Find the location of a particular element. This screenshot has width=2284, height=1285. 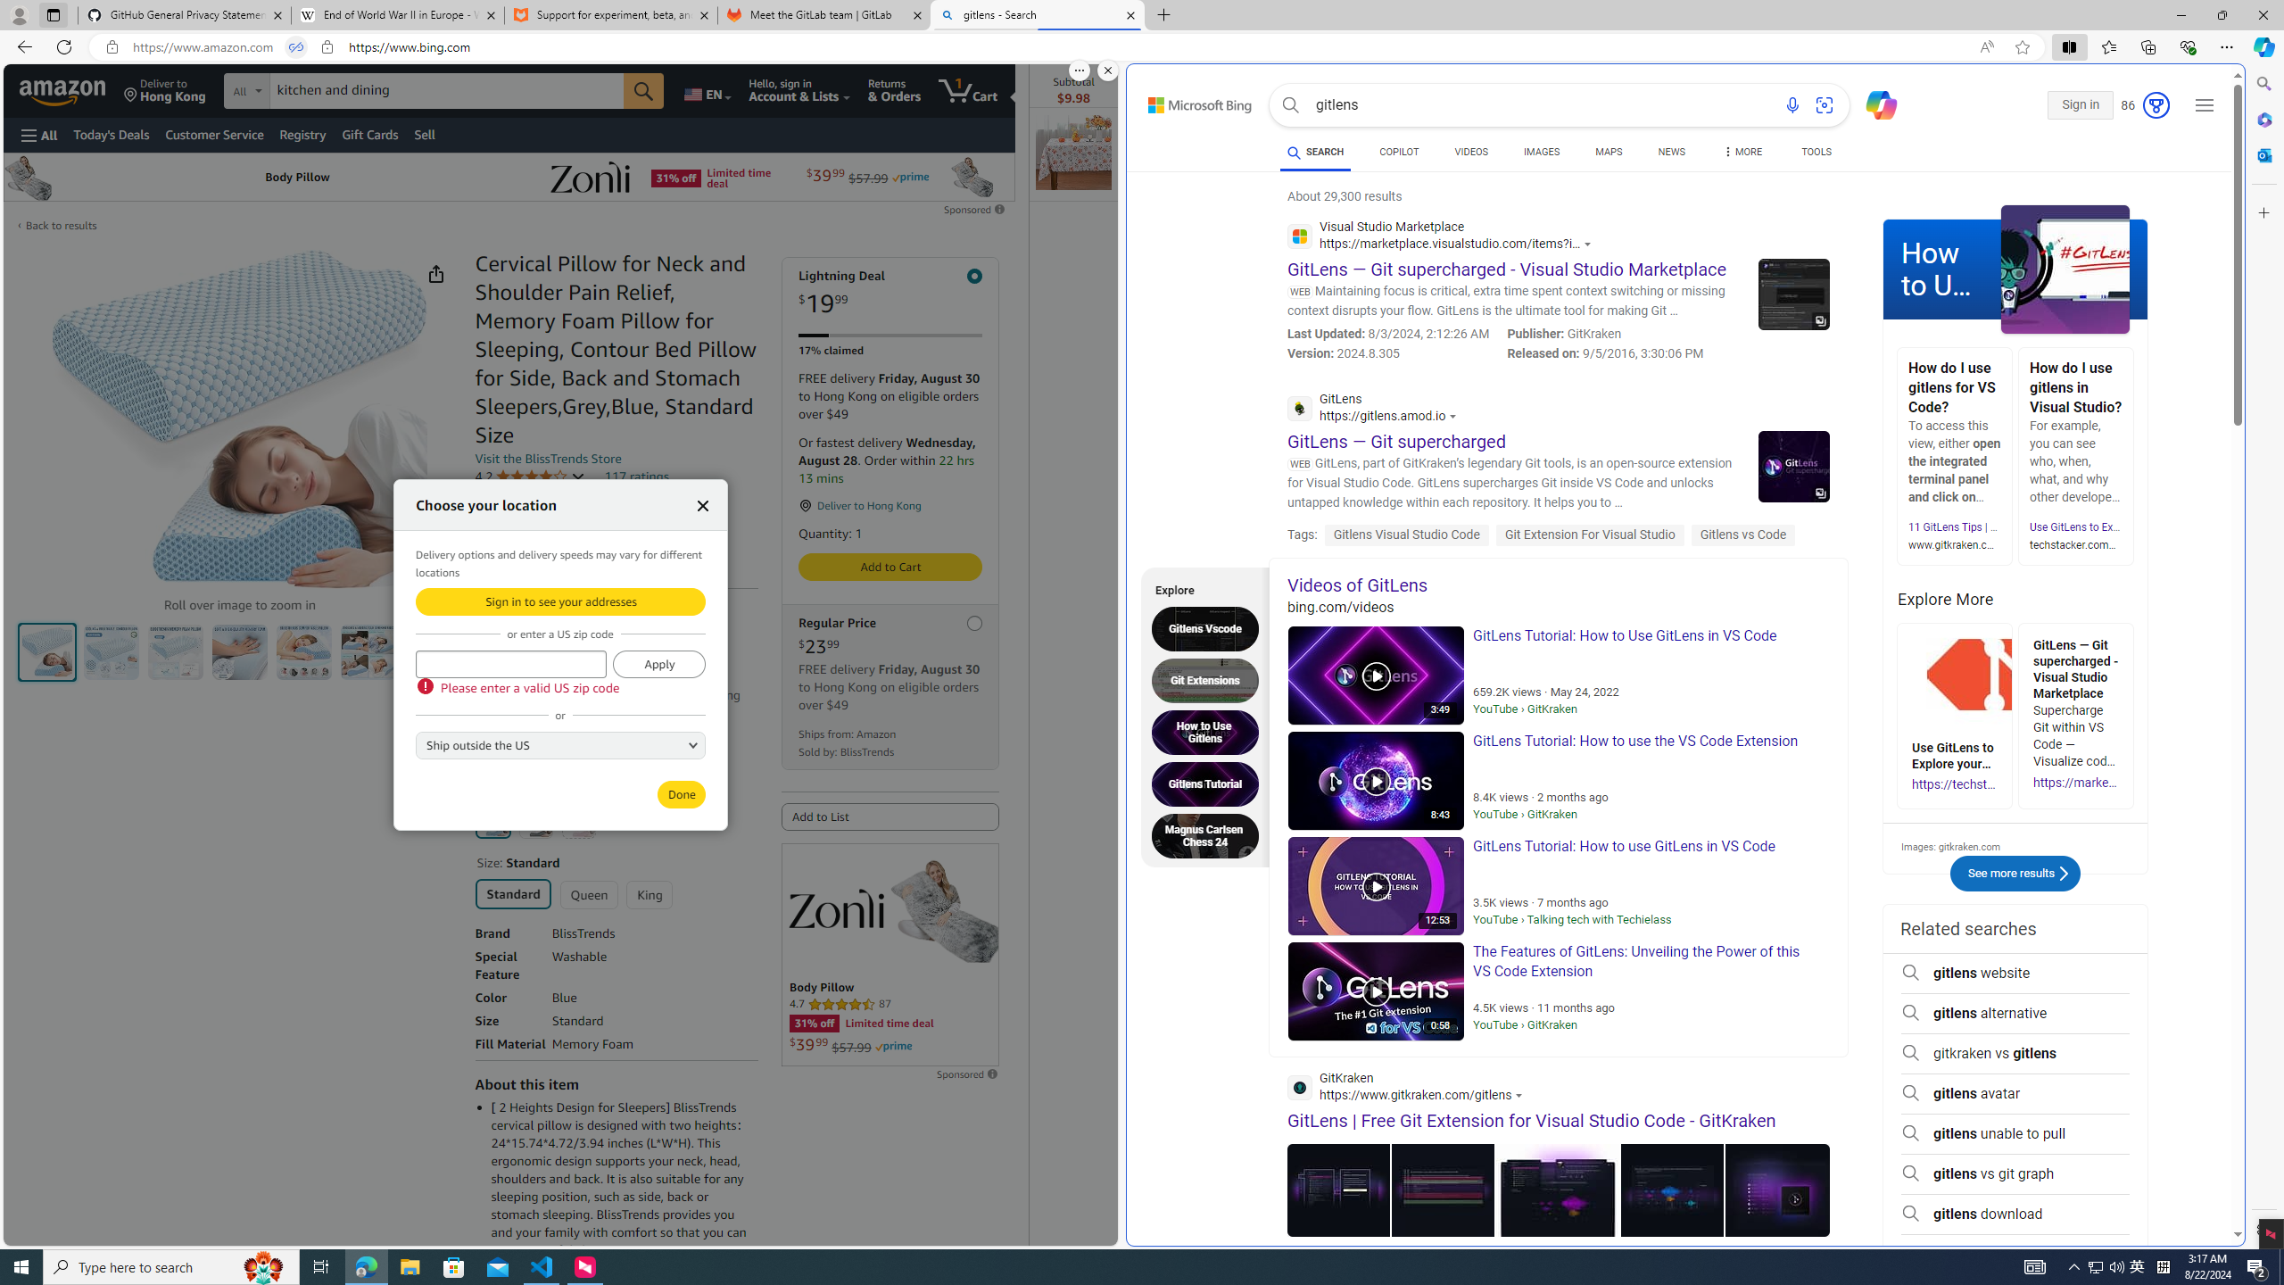

Back to Bing search is located at coordinates (1188, 101).